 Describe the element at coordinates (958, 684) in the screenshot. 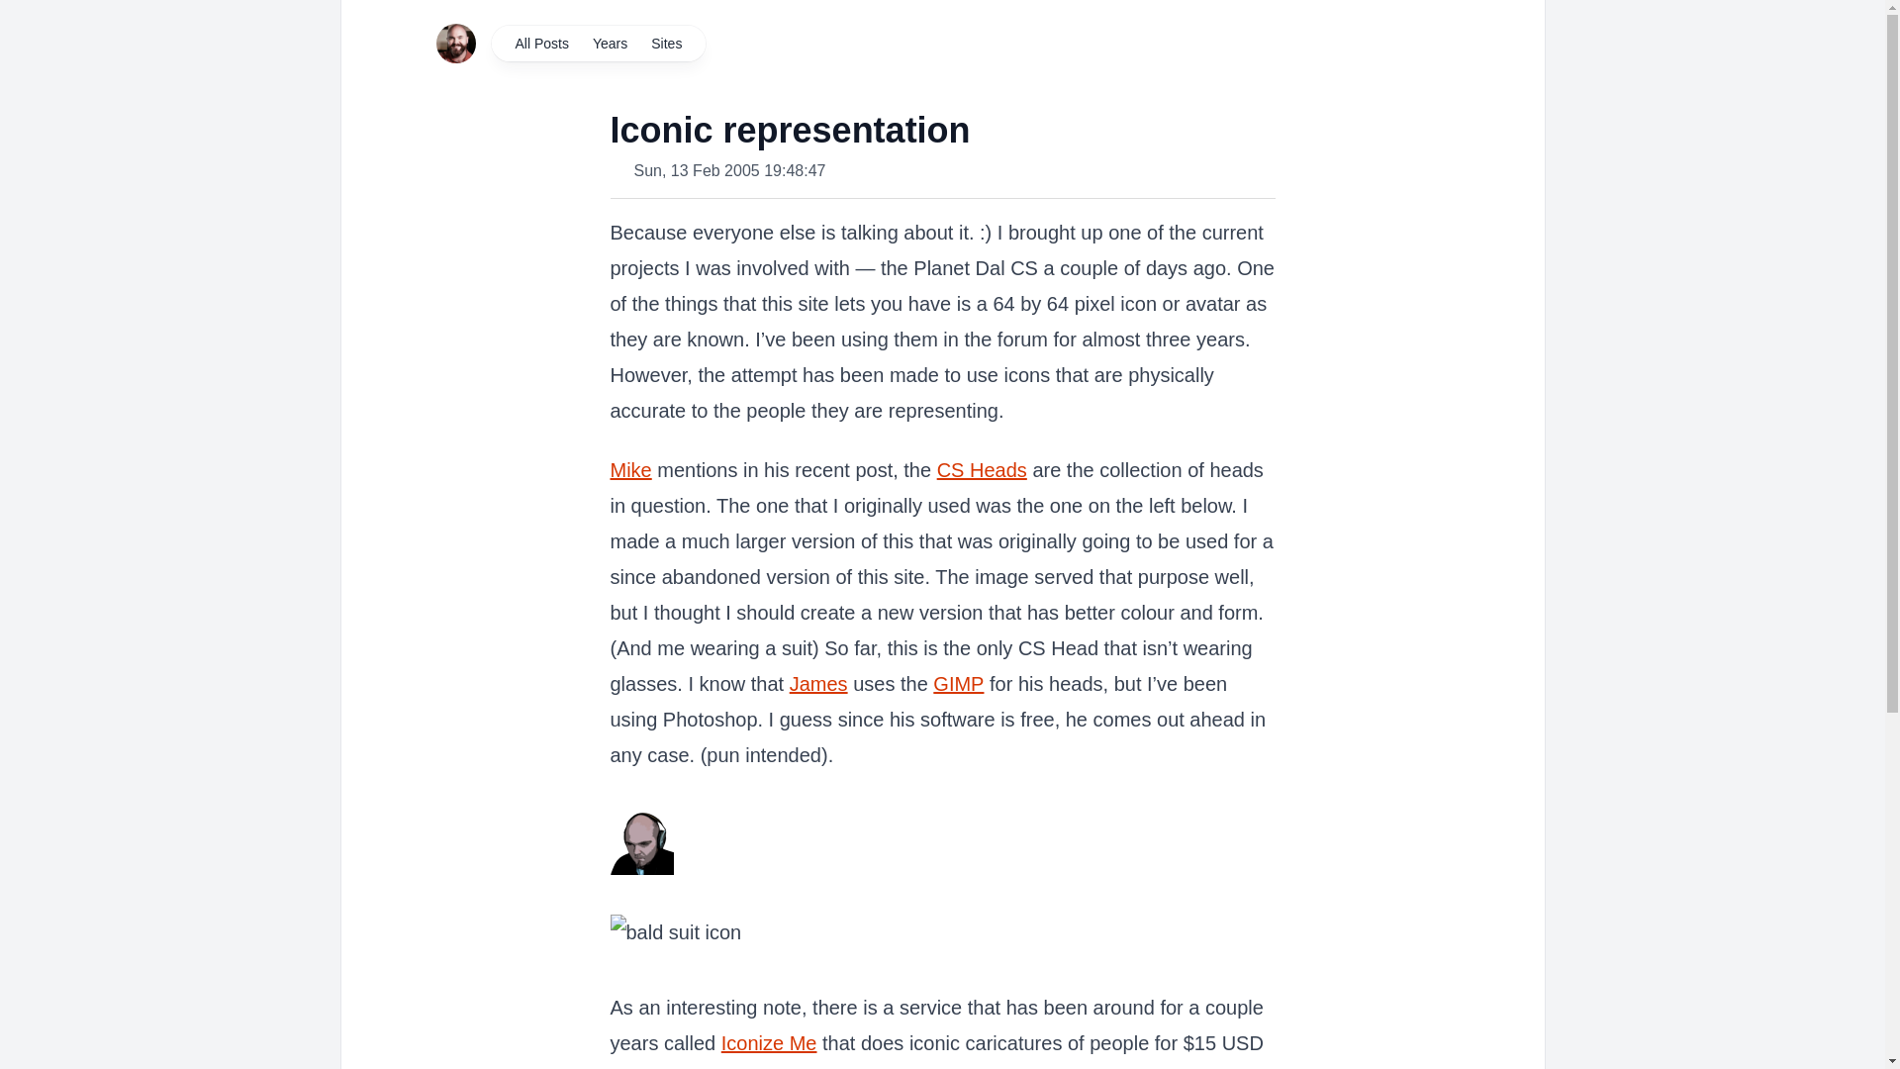

I see `GIMP` at that location.